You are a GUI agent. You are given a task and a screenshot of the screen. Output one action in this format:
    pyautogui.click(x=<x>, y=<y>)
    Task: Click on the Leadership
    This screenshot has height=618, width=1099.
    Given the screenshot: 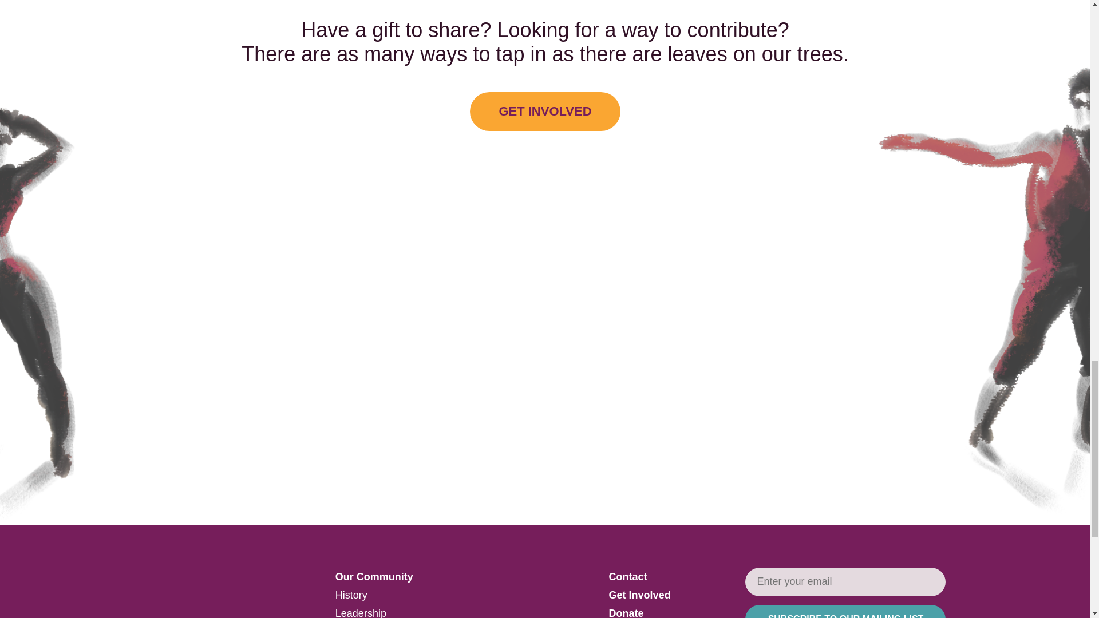 What is the action you would take?
    pyautogui.click(x=361, y=612)
    